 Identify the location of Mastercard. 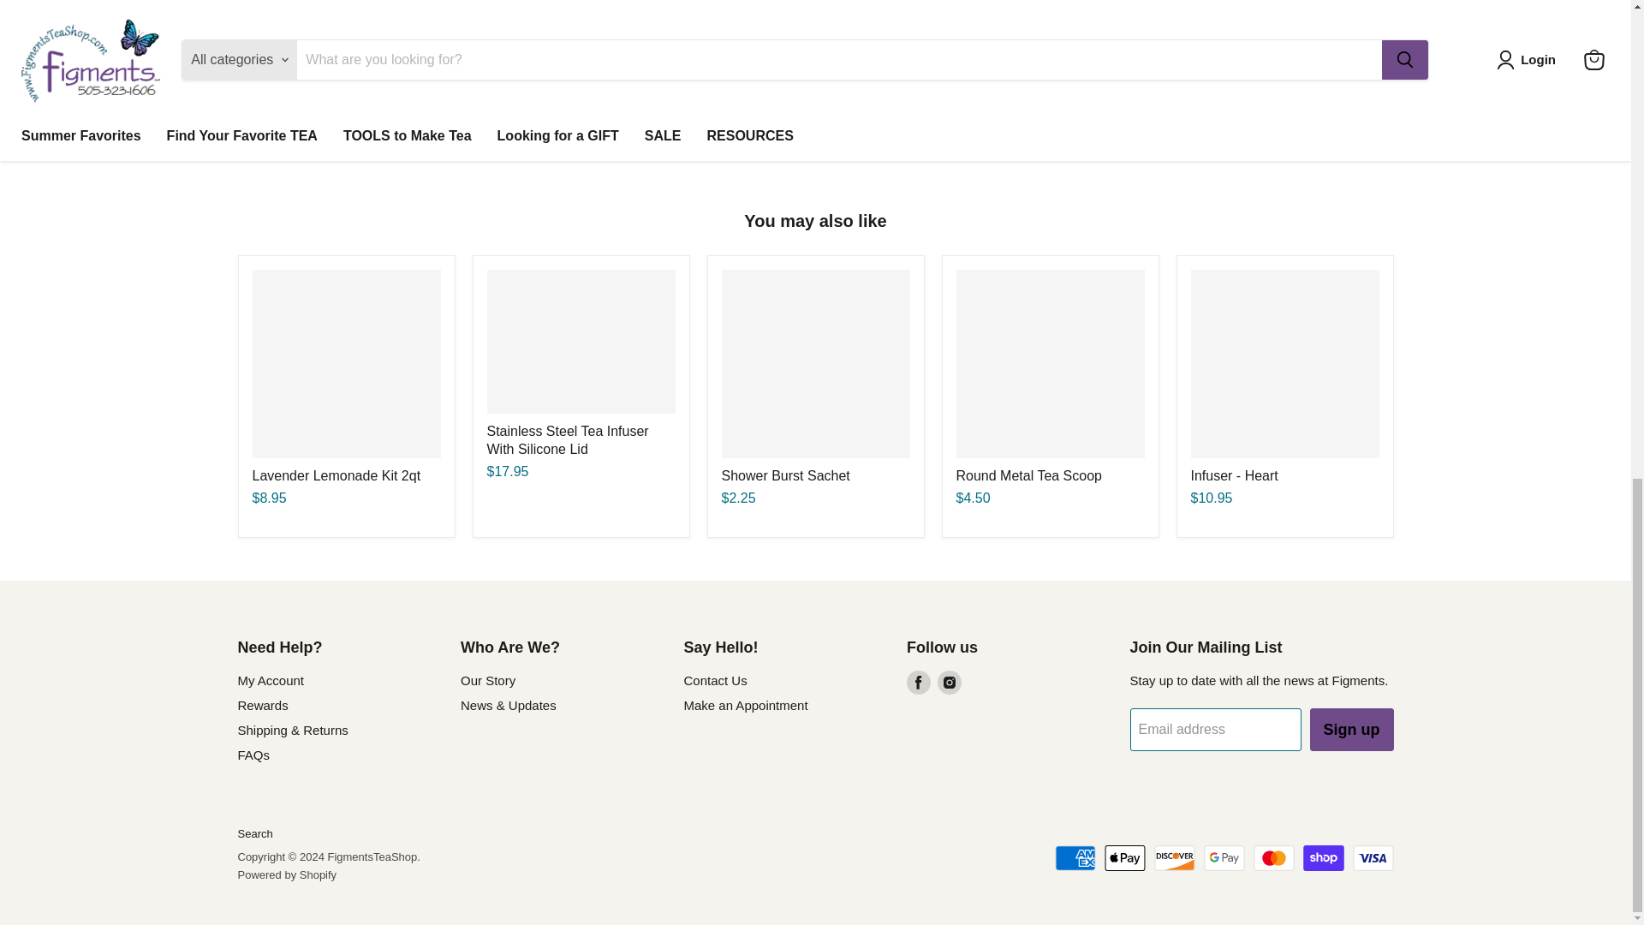
(1274, 858).